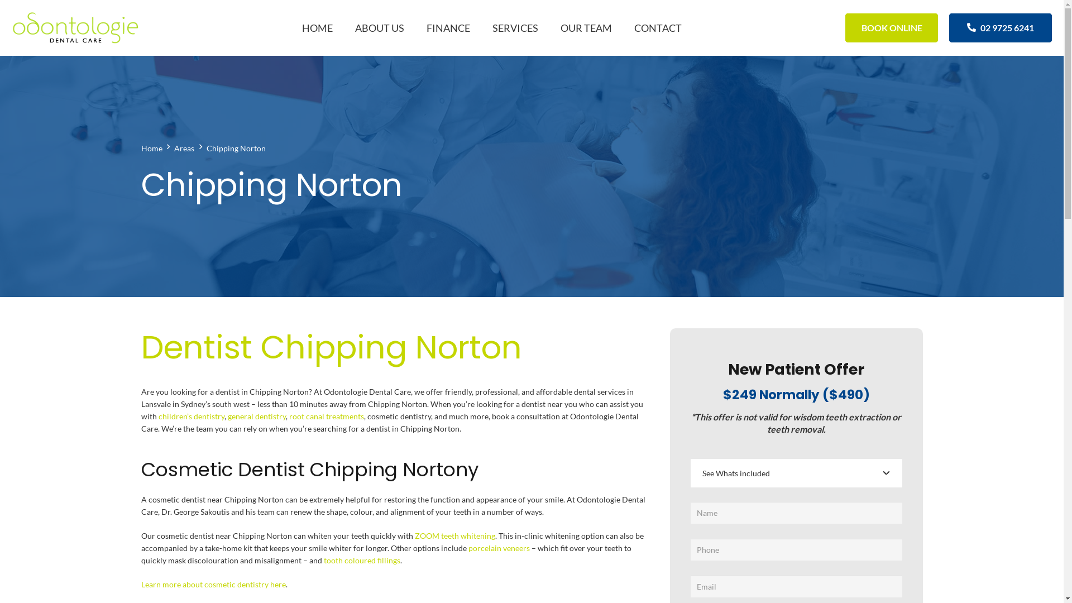 The width and height of the screenshot is (1072, 603). What do you see at coordinates (448, 28) in the screenshot?
I see `FINANCE` at bounding box center [448, 28].